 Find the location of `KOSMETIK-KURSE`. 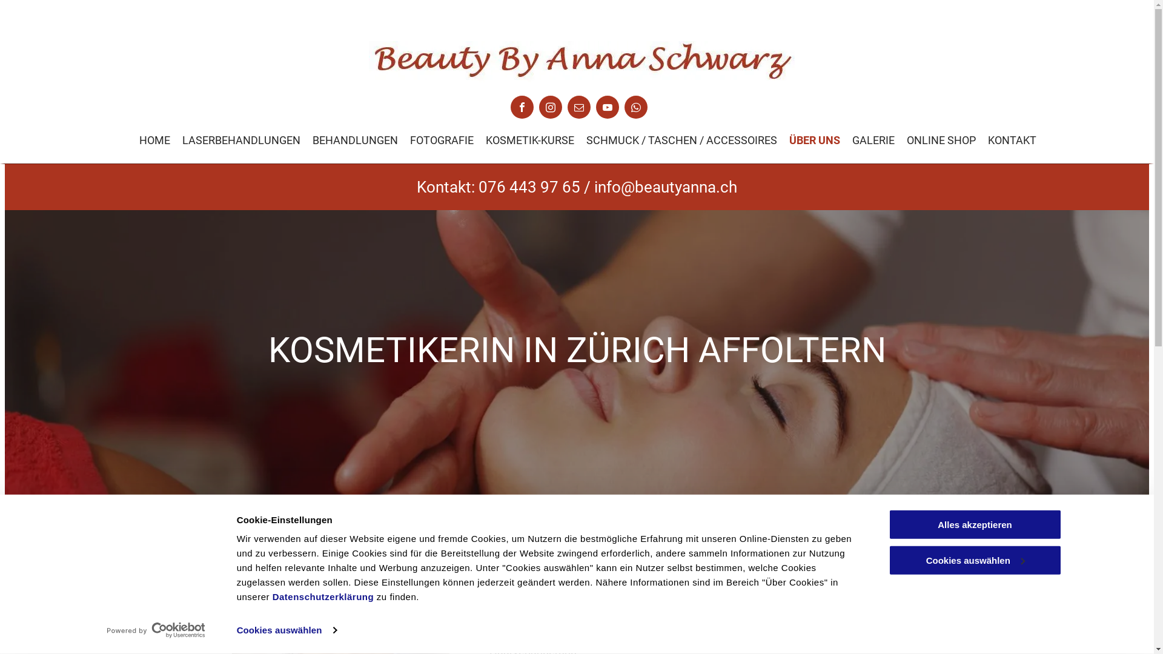

KOSMETIK-KURSE is located at coordinates (530, 140).